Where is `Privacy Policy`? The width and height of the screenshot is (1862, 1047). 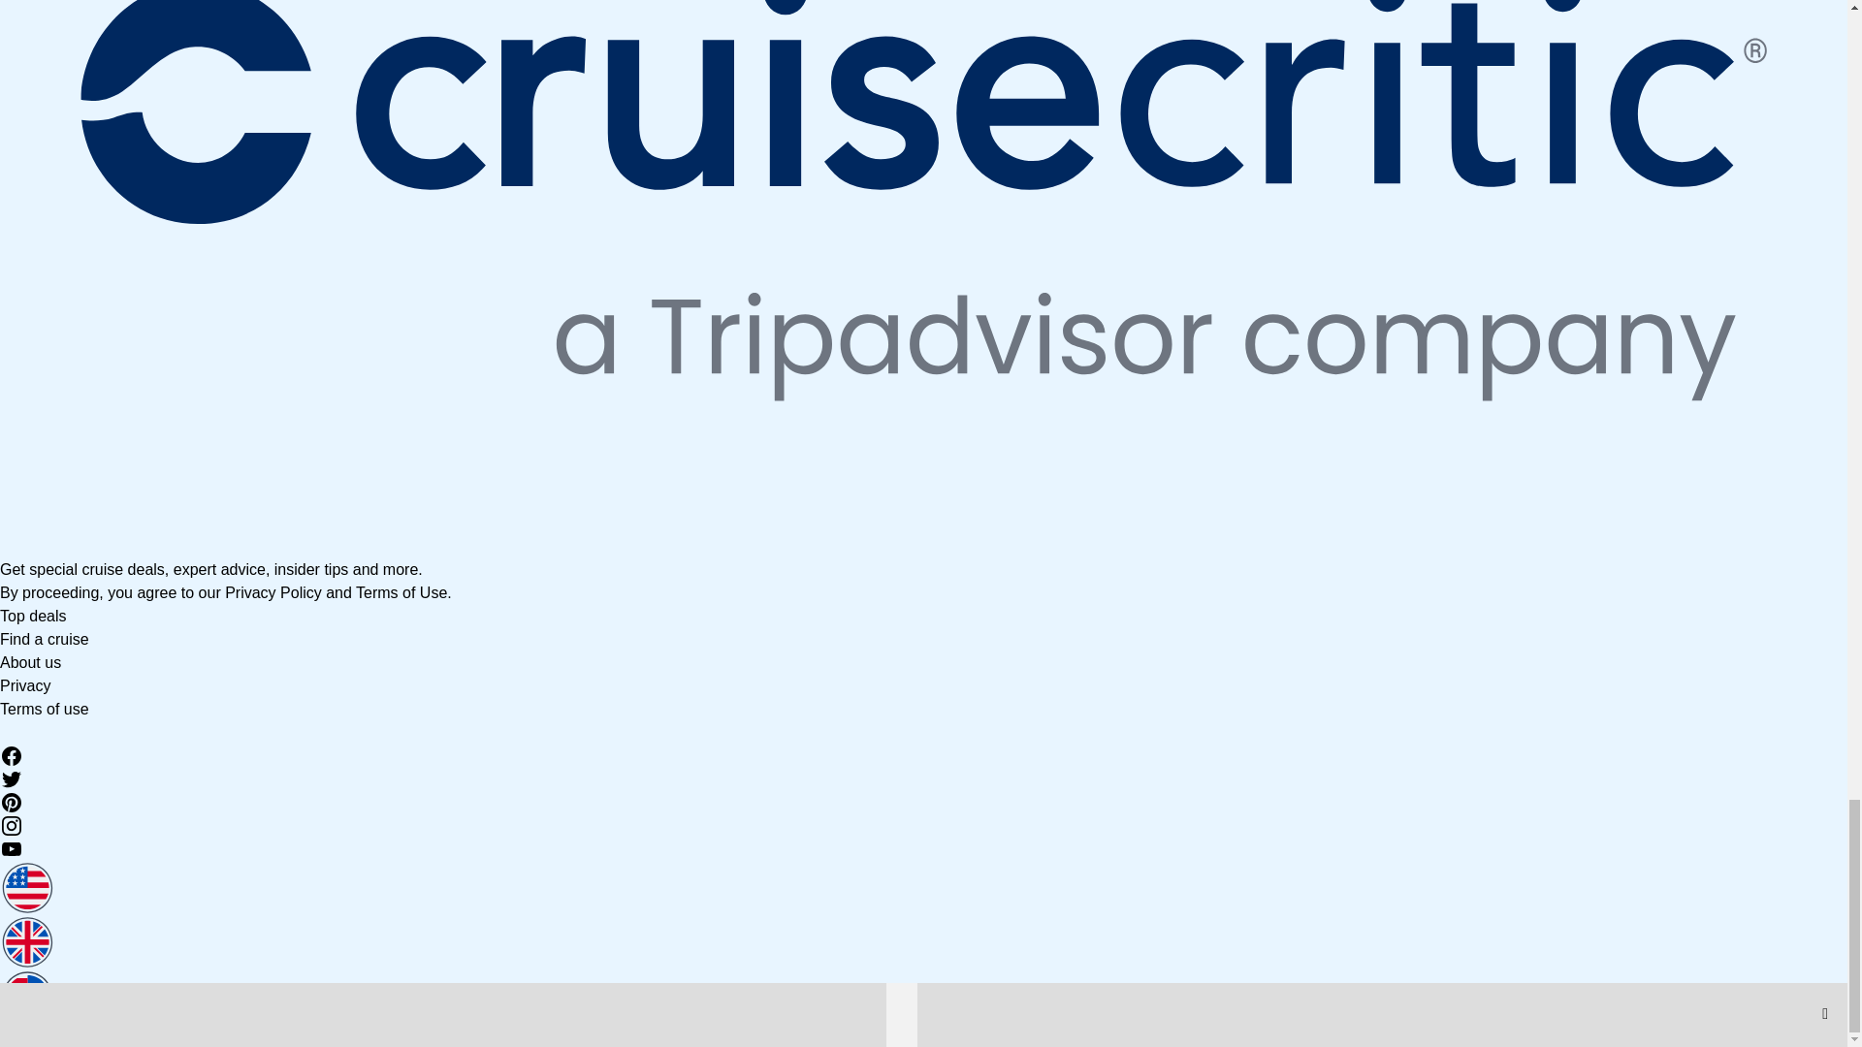
Privacy Policy is located at coordinates (273, 591).